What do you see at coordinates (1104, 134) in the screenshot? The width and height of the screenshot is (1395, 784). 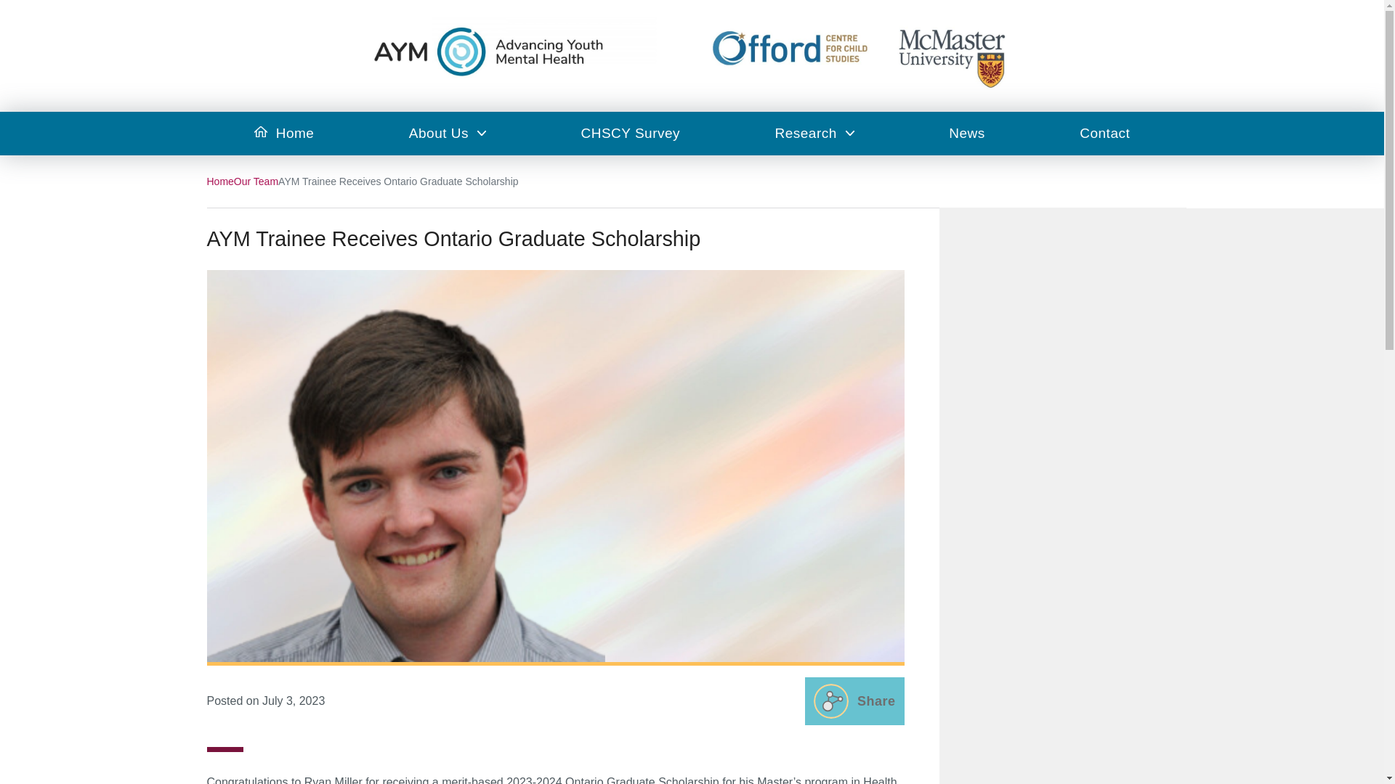 I see `Contact` at bounding box center [1104, 134].